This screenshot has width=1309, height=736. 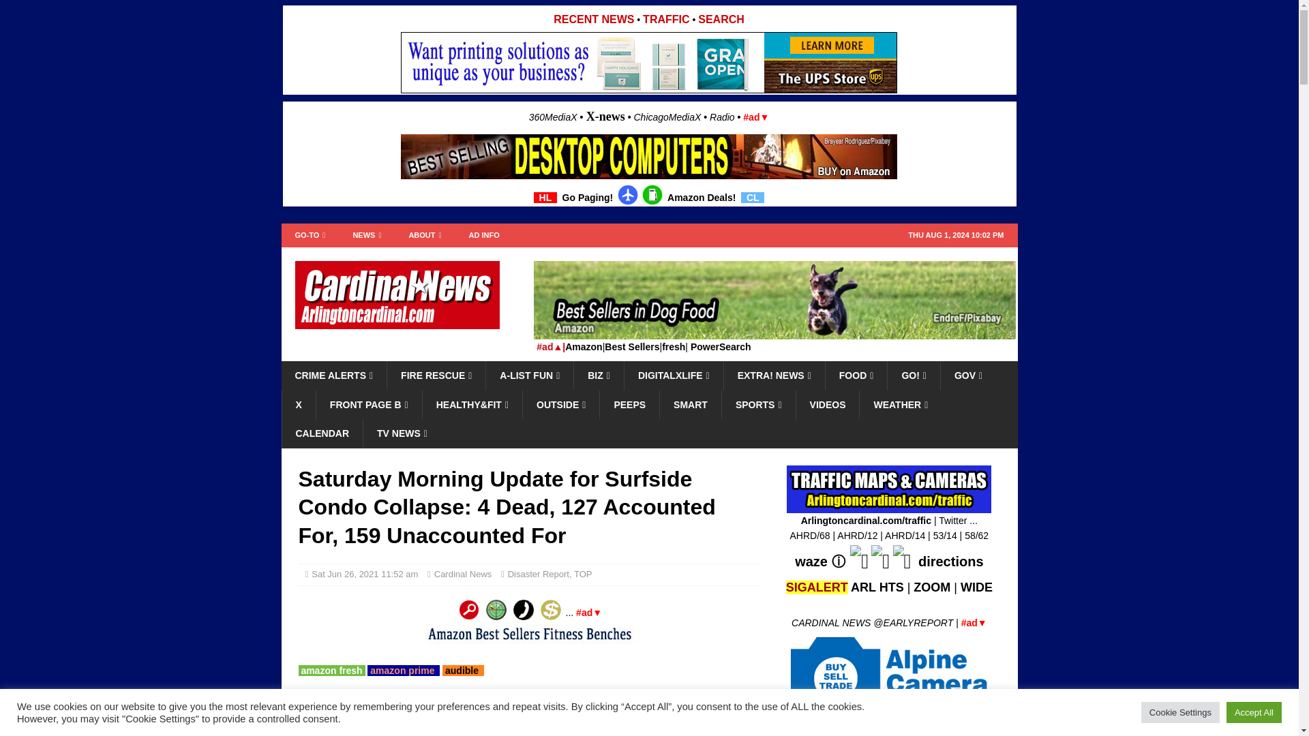 What do you see at coordinates (554, 117) in the screenshot?
I see `360MediaX` at bounding box center [554, 117].